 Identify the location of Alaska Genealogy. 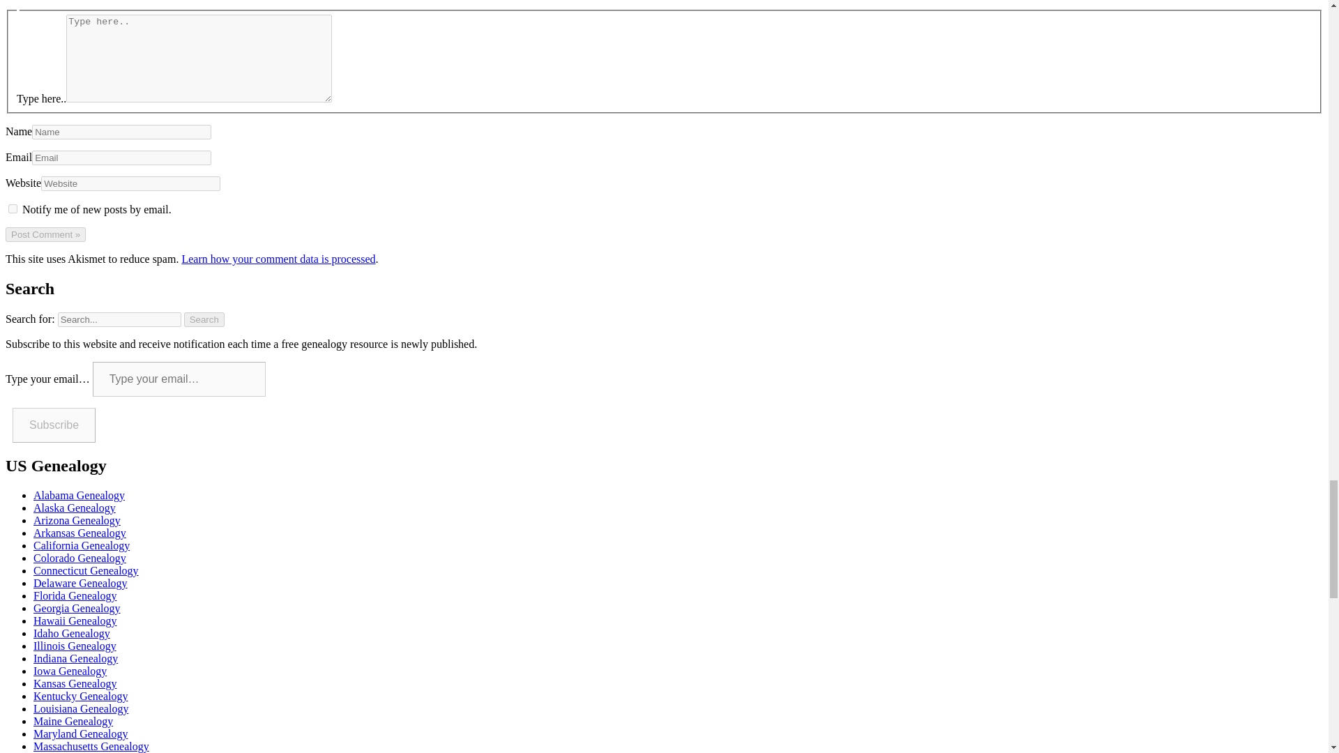
(74, 508).